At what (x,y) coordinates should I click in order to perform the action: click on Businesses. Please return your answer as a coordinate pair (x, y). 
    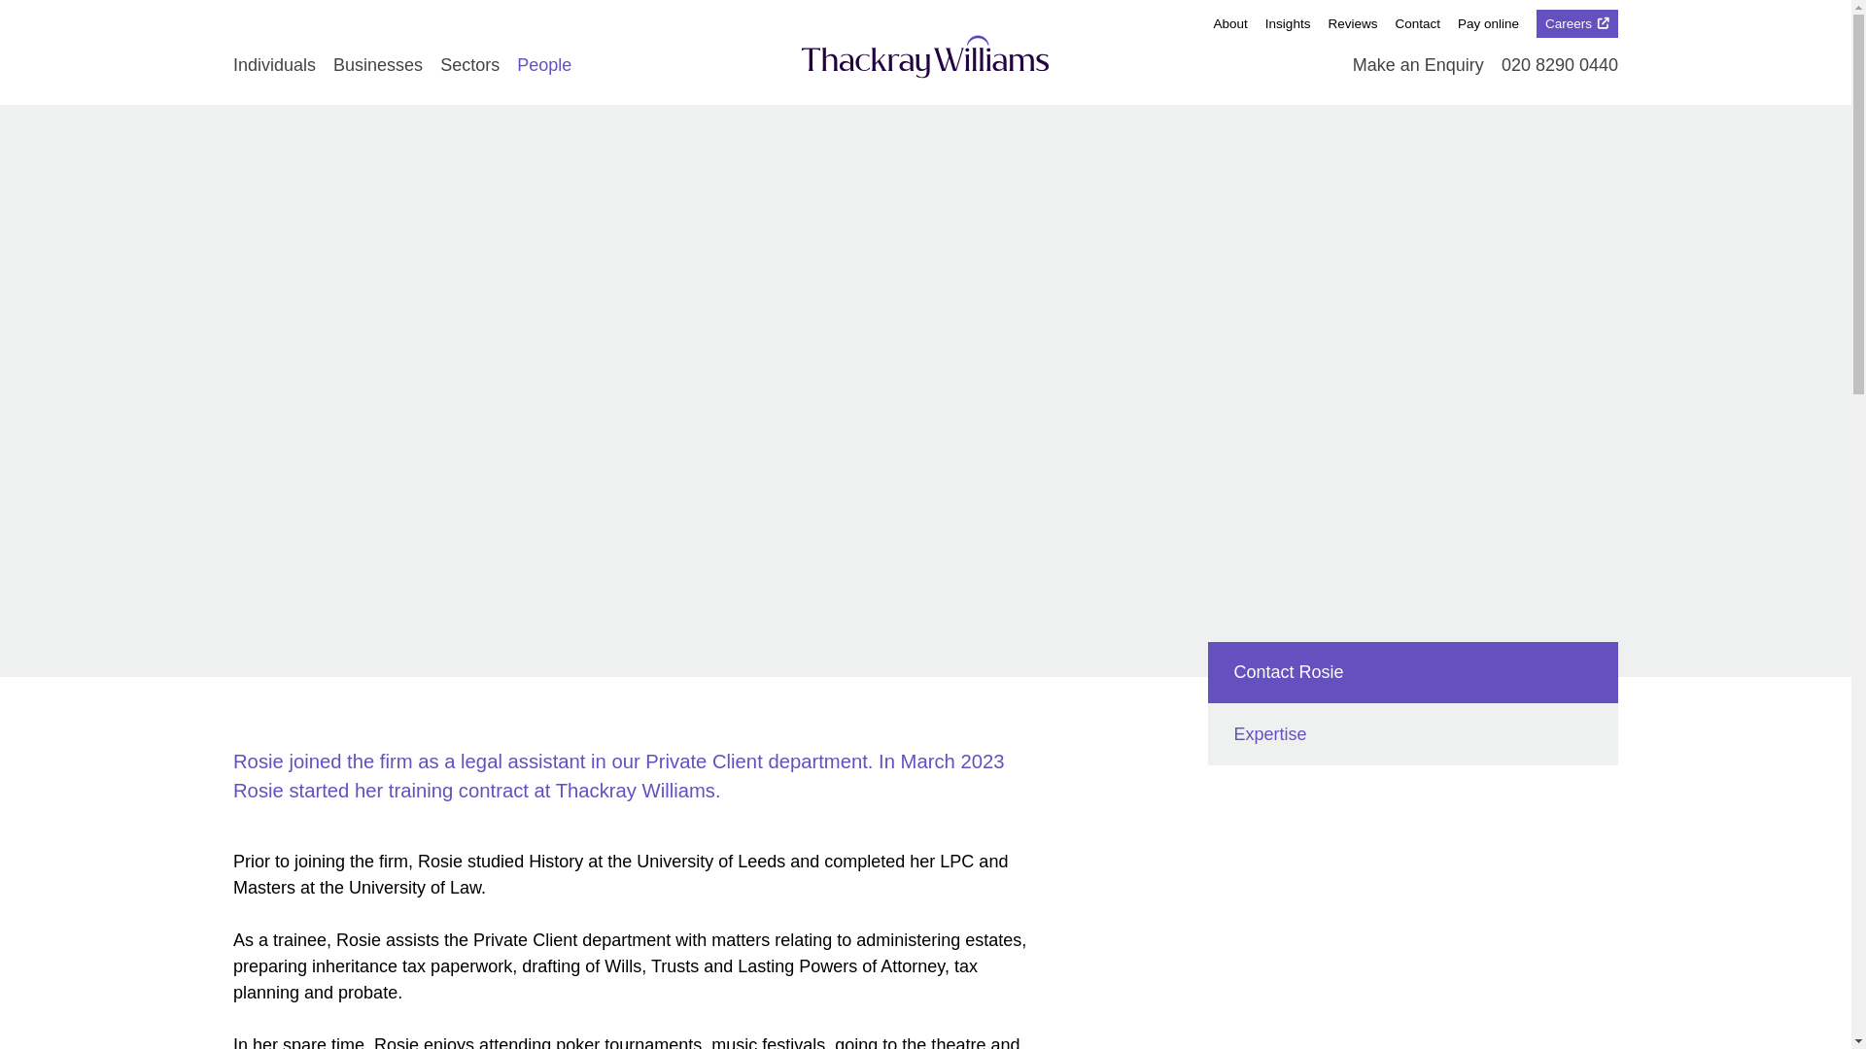
    Looking at the image, I should click on (378, 64).